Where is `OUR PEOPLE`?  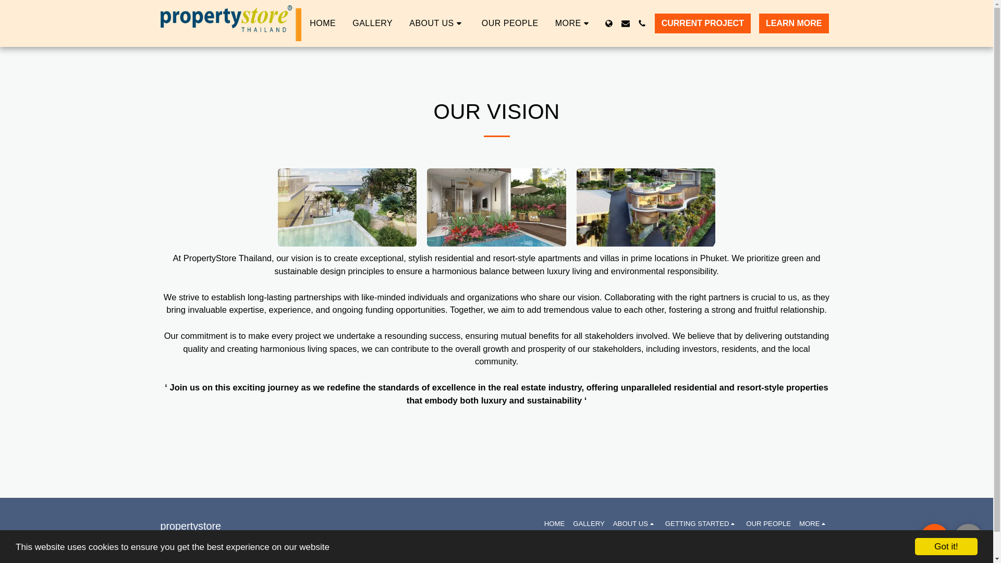 OUR PEOPLE is located at coordinates (510, 23).